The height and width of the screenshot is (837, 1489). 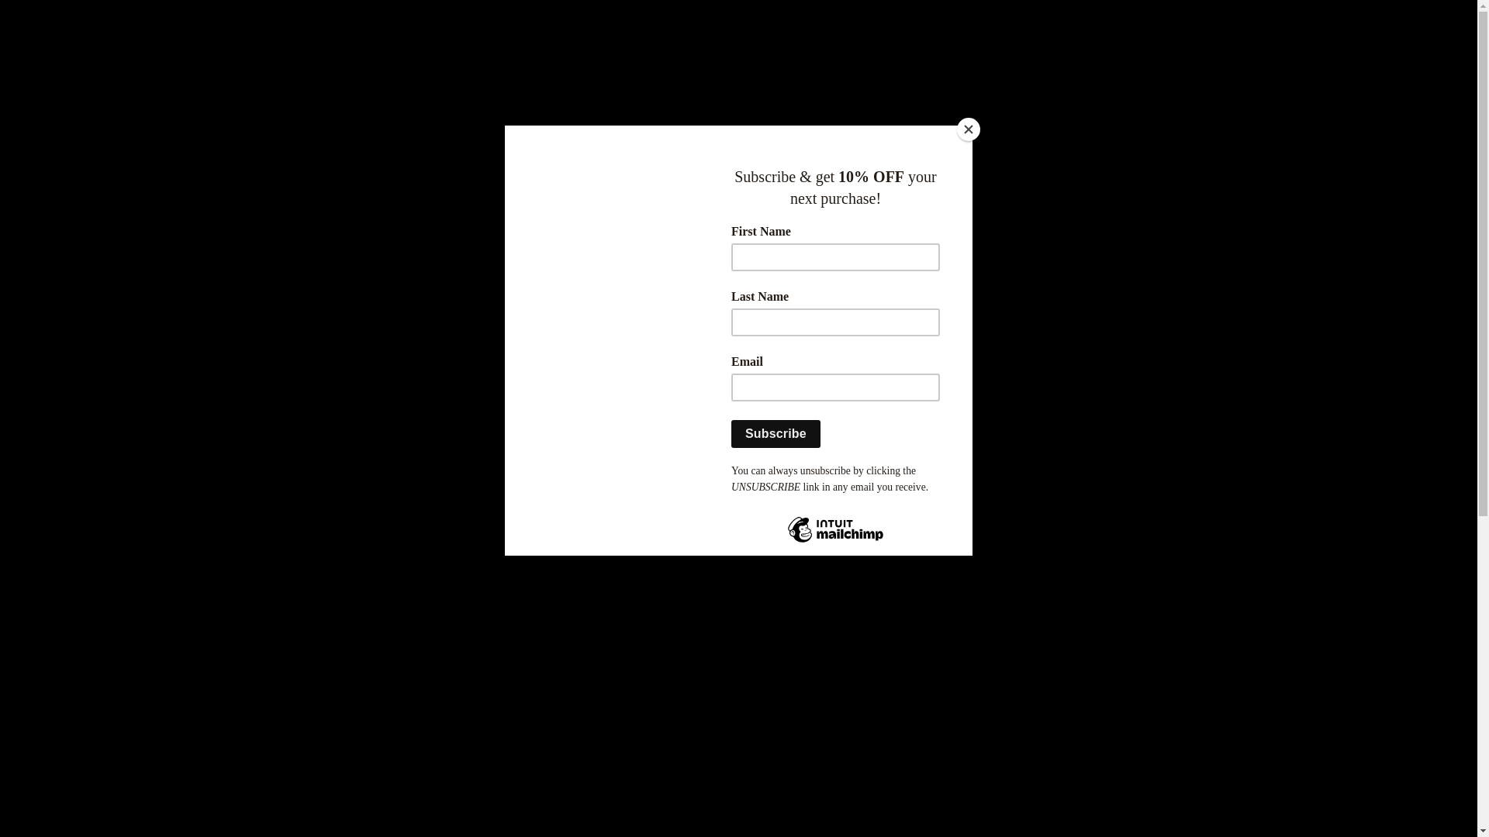 I want to click on (0), so click(x=1078, y=71).